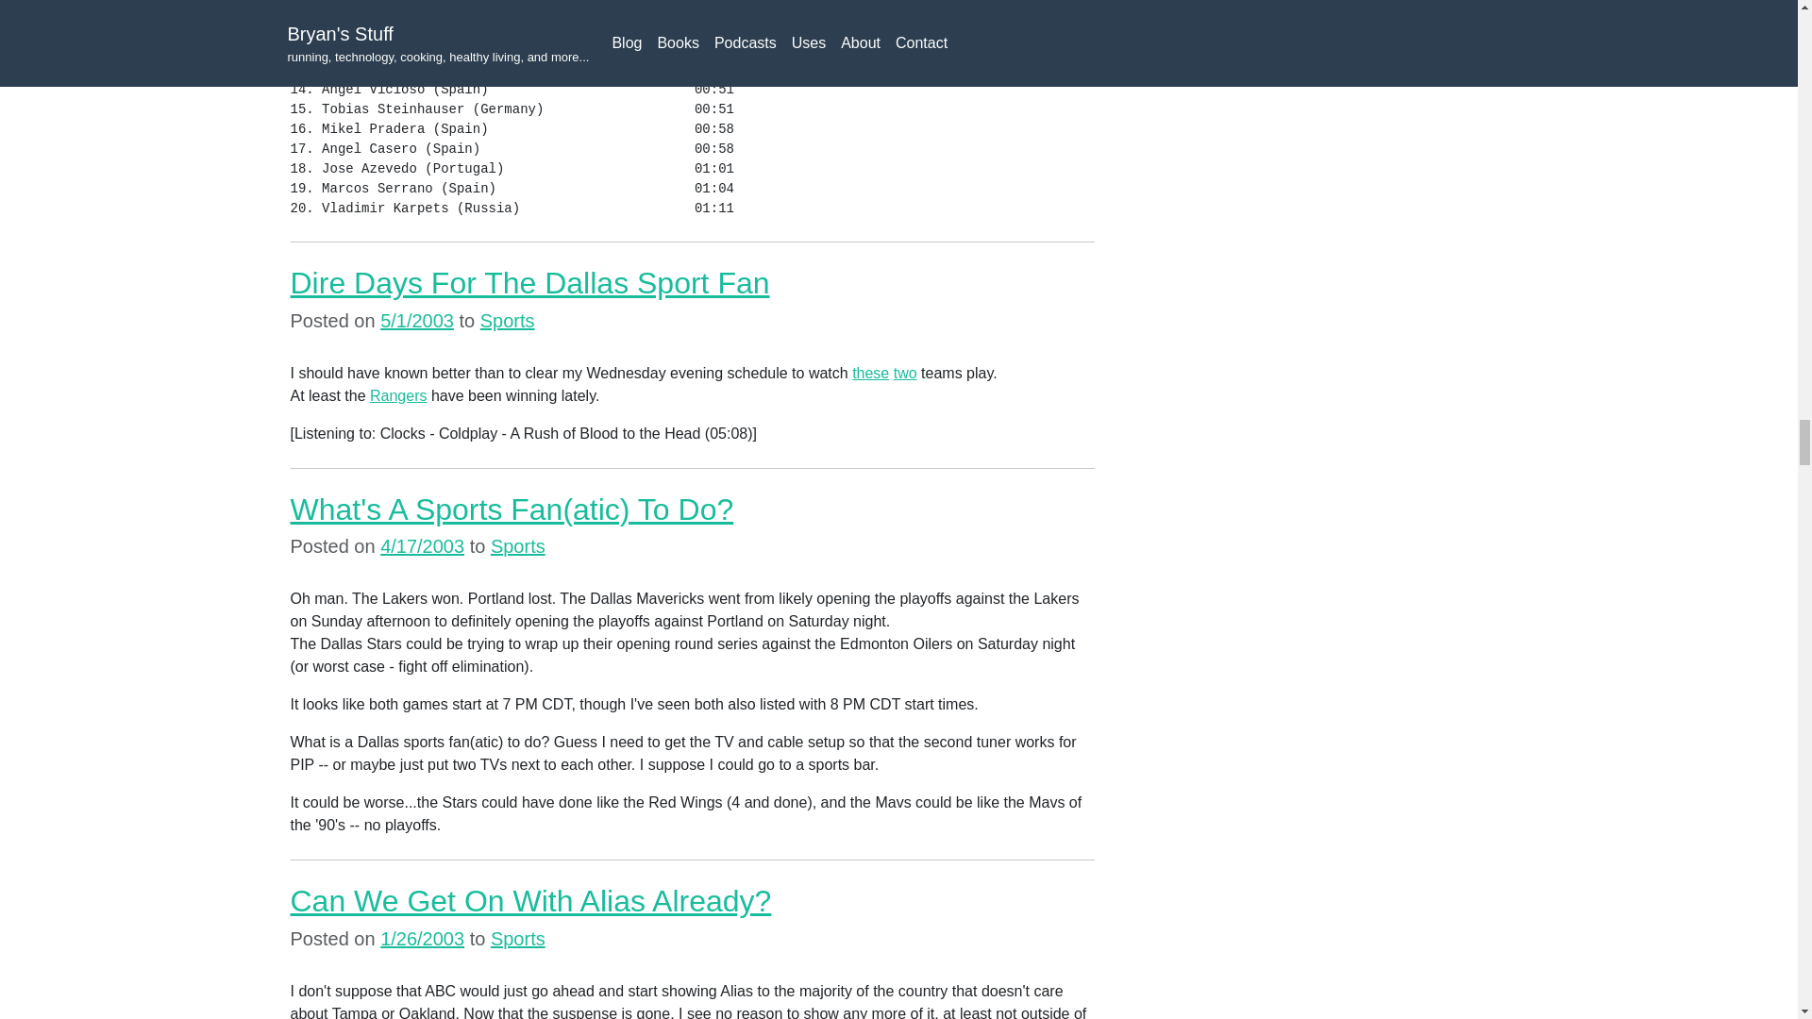 This screenshot has width=1812, height=1019. Describe the element at coordinates (870, 372) in the screenshot. I see `Dallas Mavericks Basketball` at that location.